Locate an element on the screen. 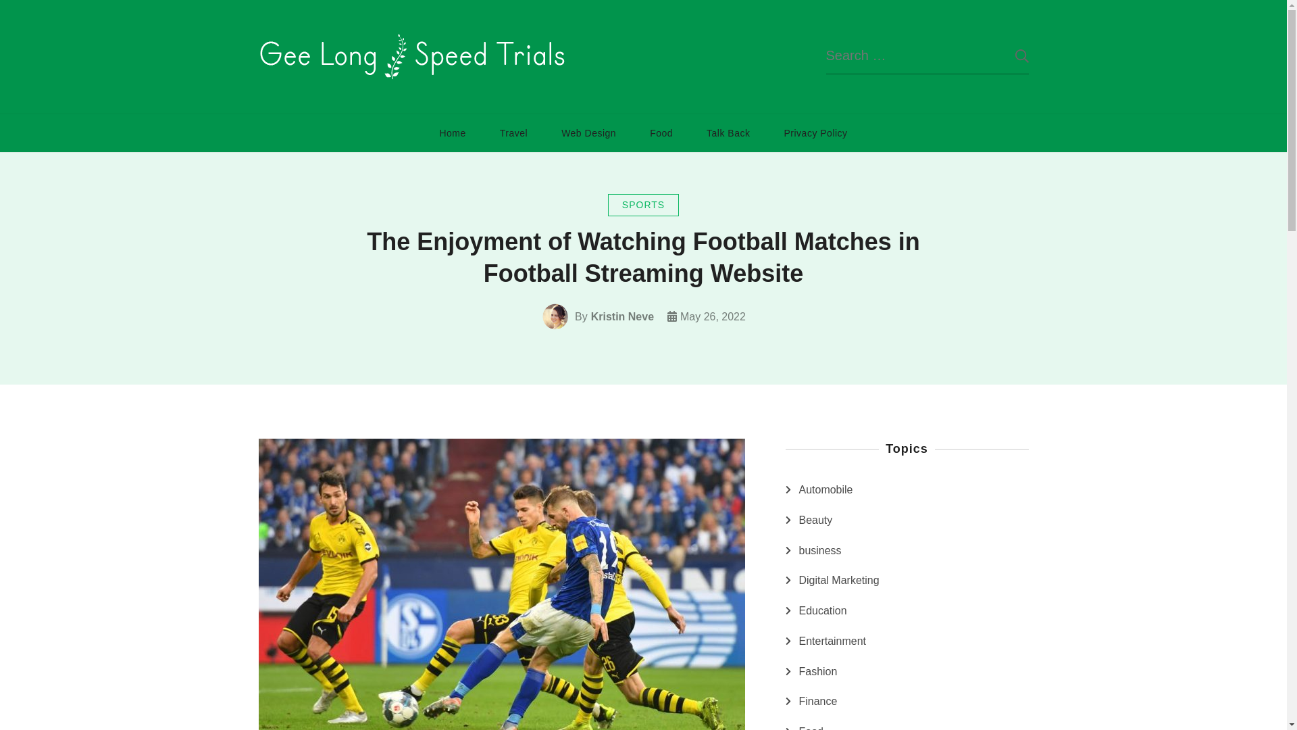 The image size is (1297, 730). SPORTS is located at coordinates (643, 205).